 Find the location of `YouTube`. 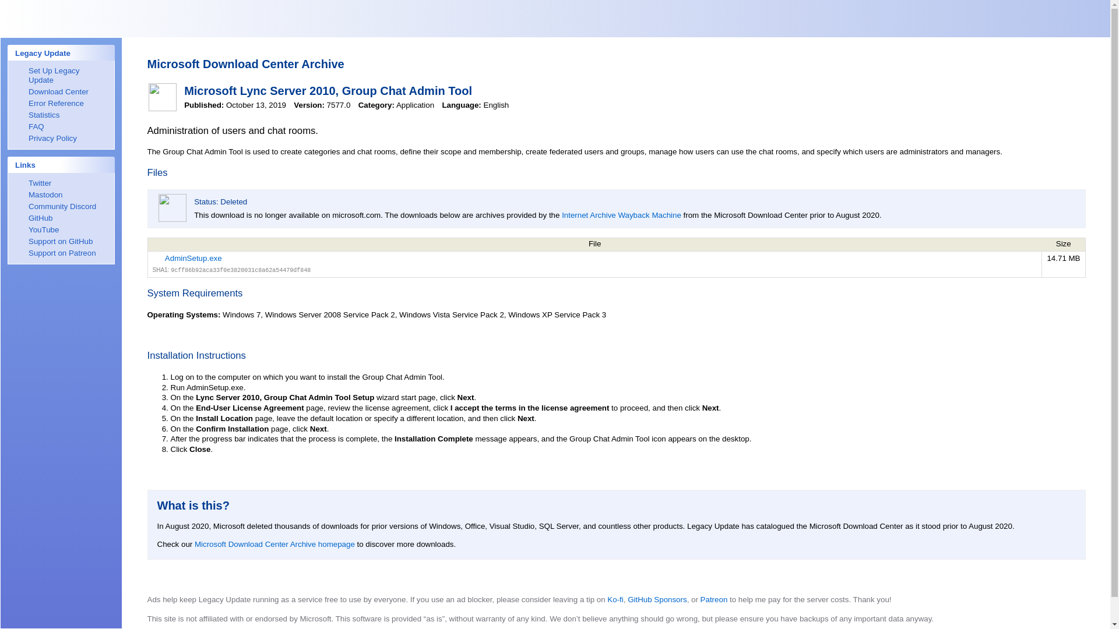

YouTube is located at coordinates (61, 229).